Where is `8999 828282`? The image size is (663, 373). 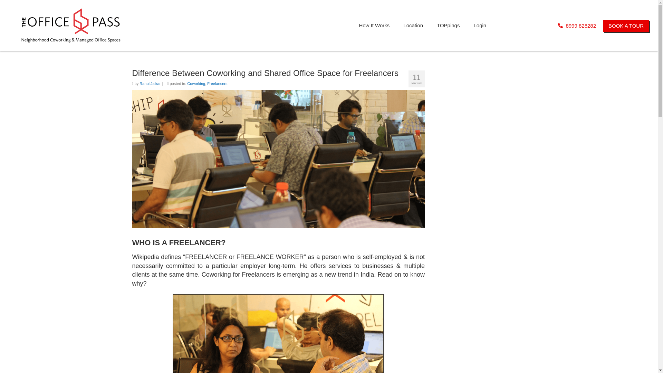 8999 828282 is located at coordinates (577, 26).